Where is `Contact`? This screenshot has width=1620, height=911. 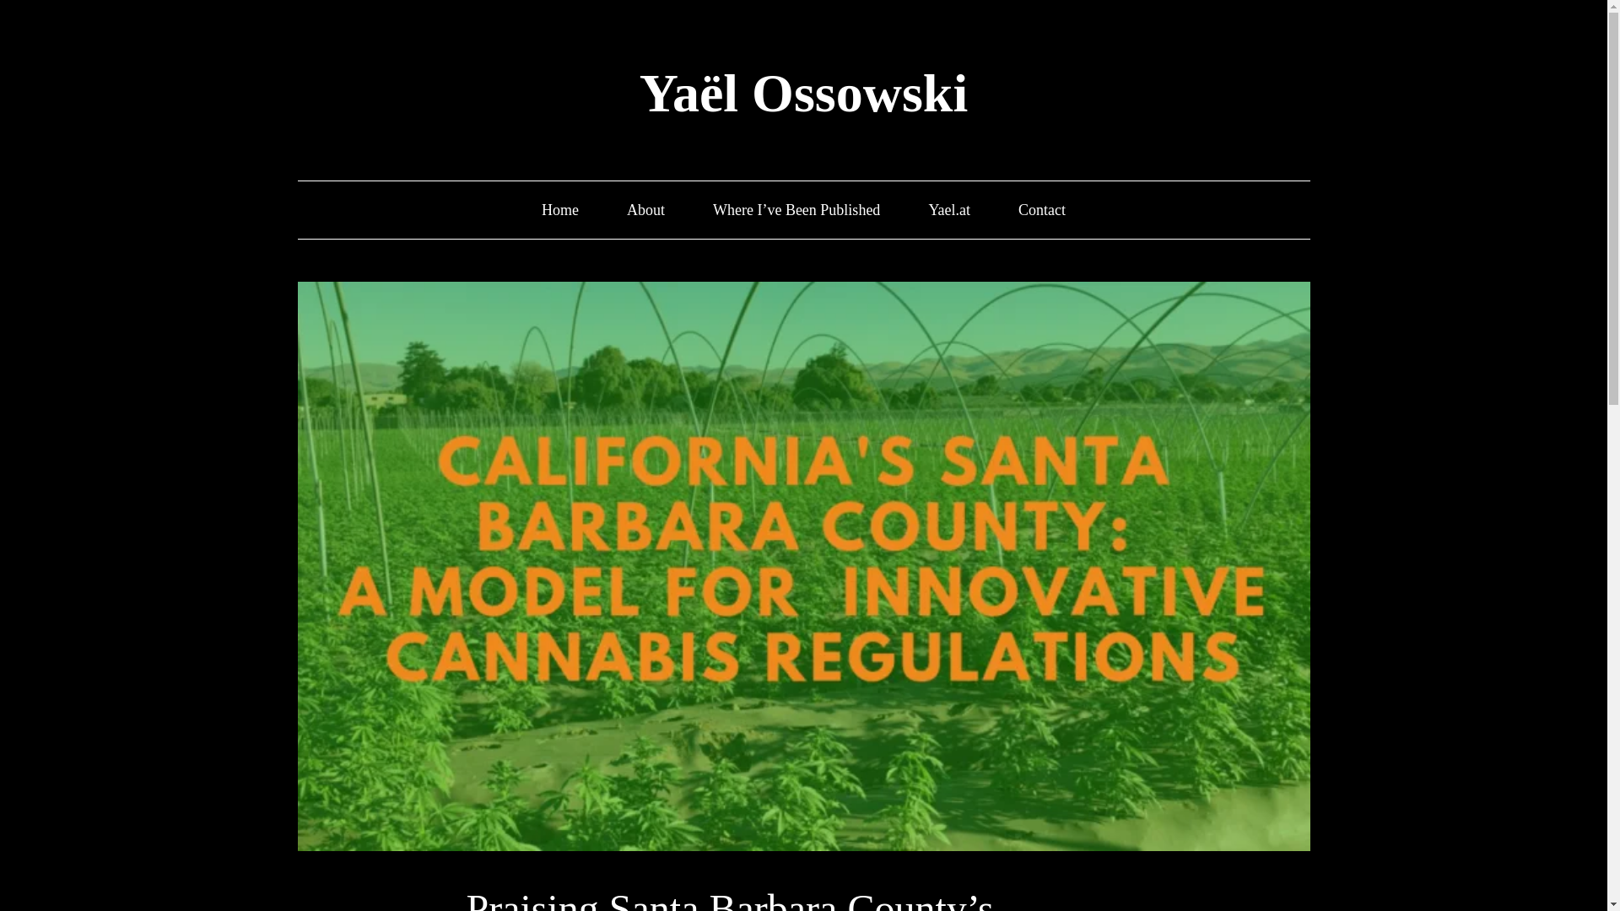
Contact is located at coordinates (1042, 210).